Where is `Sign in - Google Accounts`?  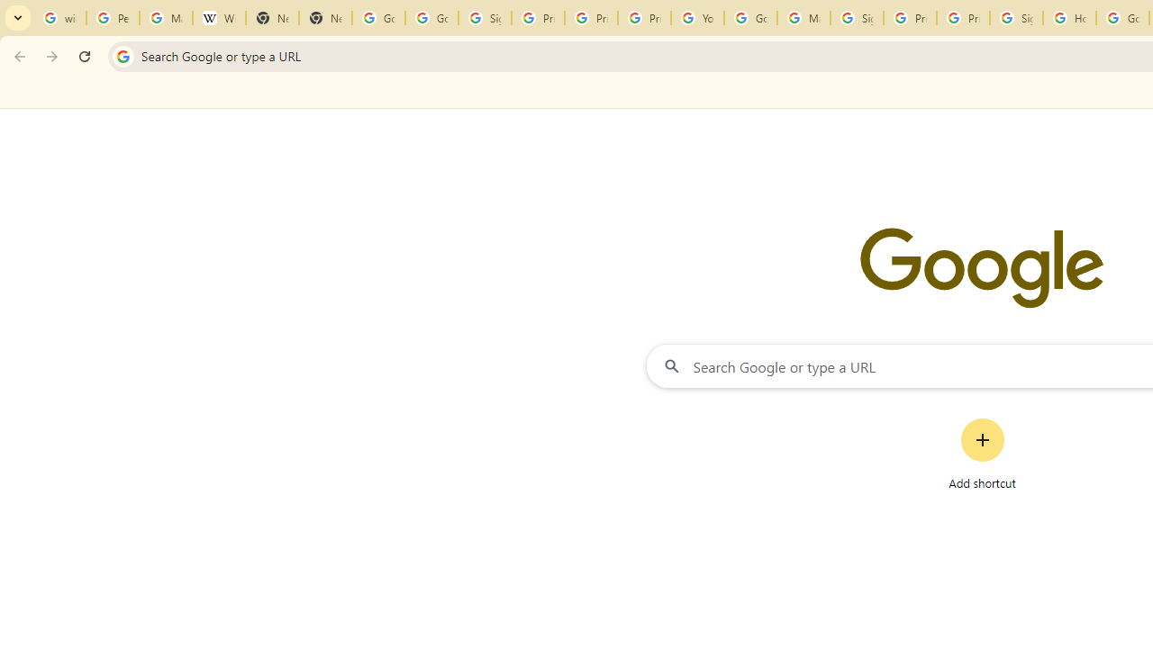 Sign in - Google Accounts is located at coordinates (485, 18).